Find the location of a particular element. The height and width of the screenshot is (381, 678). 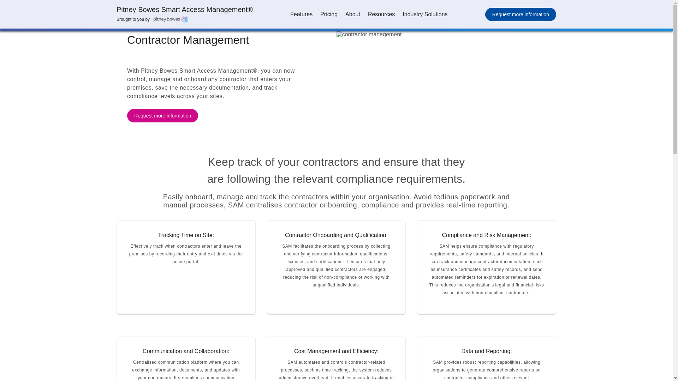

Request more information is located at coordinates (521, 14).